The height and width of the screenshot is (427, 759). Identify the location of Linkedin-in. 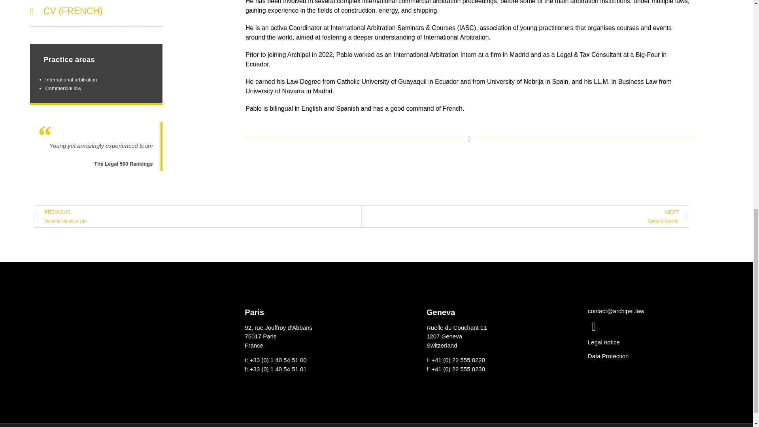
(593, 327).